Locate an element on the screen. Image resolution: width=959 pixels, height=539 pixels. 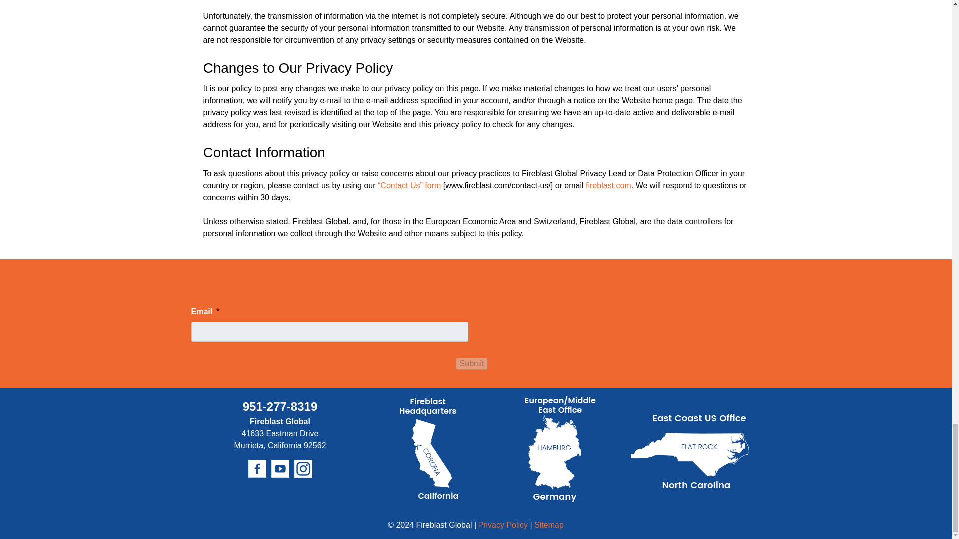
flatrock is located at coordinates (690, 451).